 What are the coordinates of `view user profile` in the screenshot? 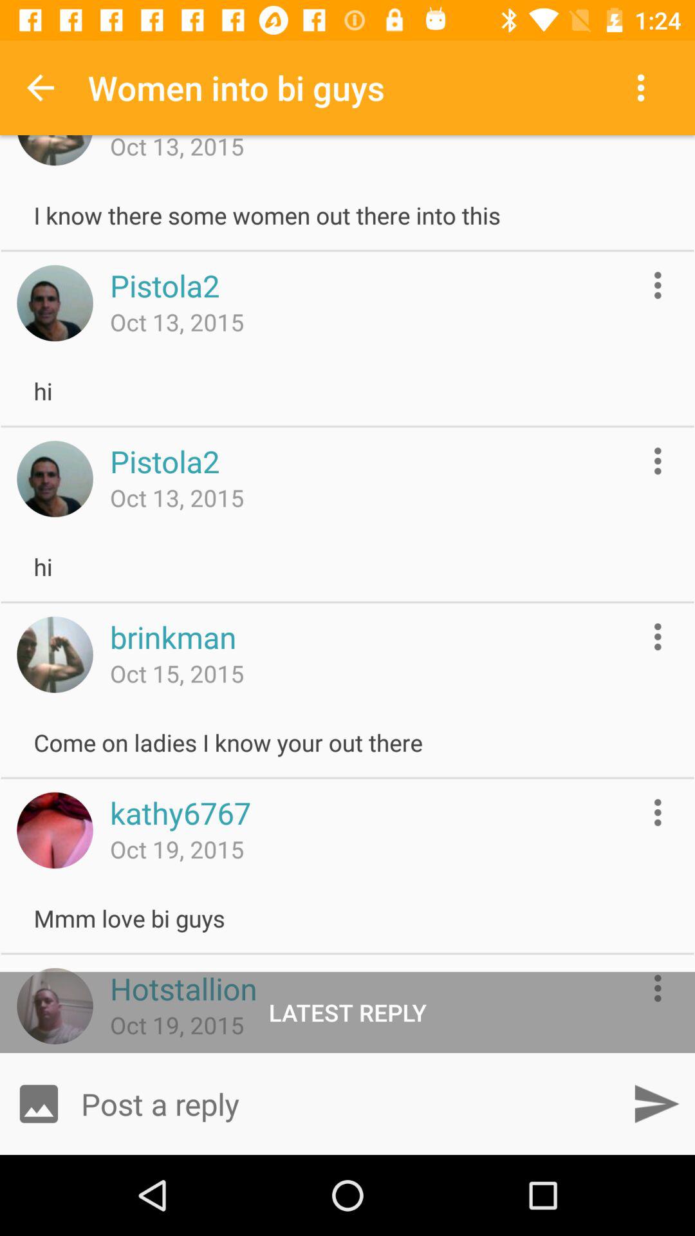 It's located at (55, 830).